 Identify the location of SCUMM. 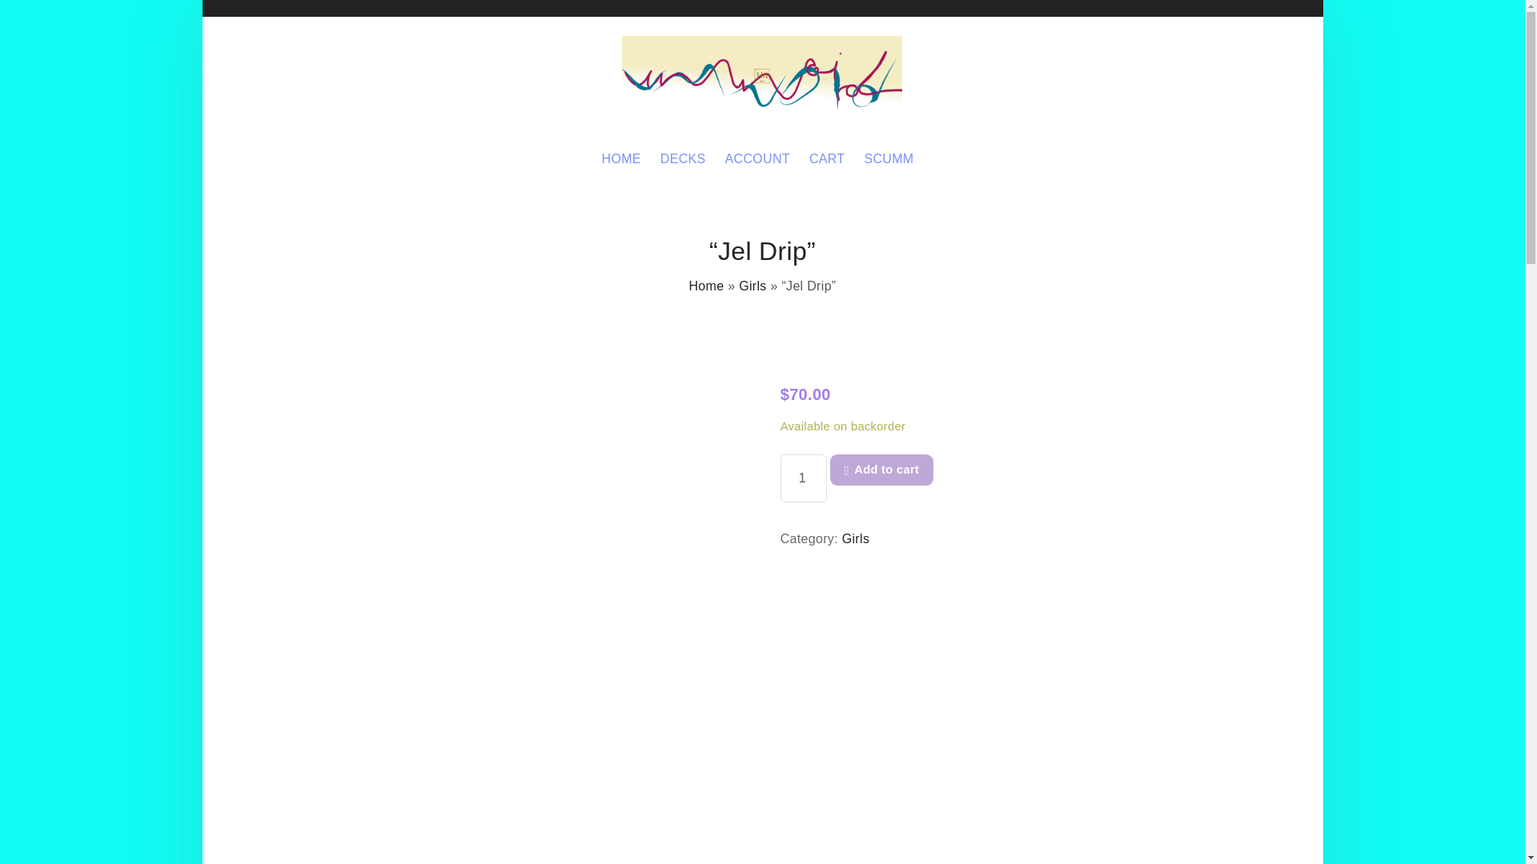
(889, 159).